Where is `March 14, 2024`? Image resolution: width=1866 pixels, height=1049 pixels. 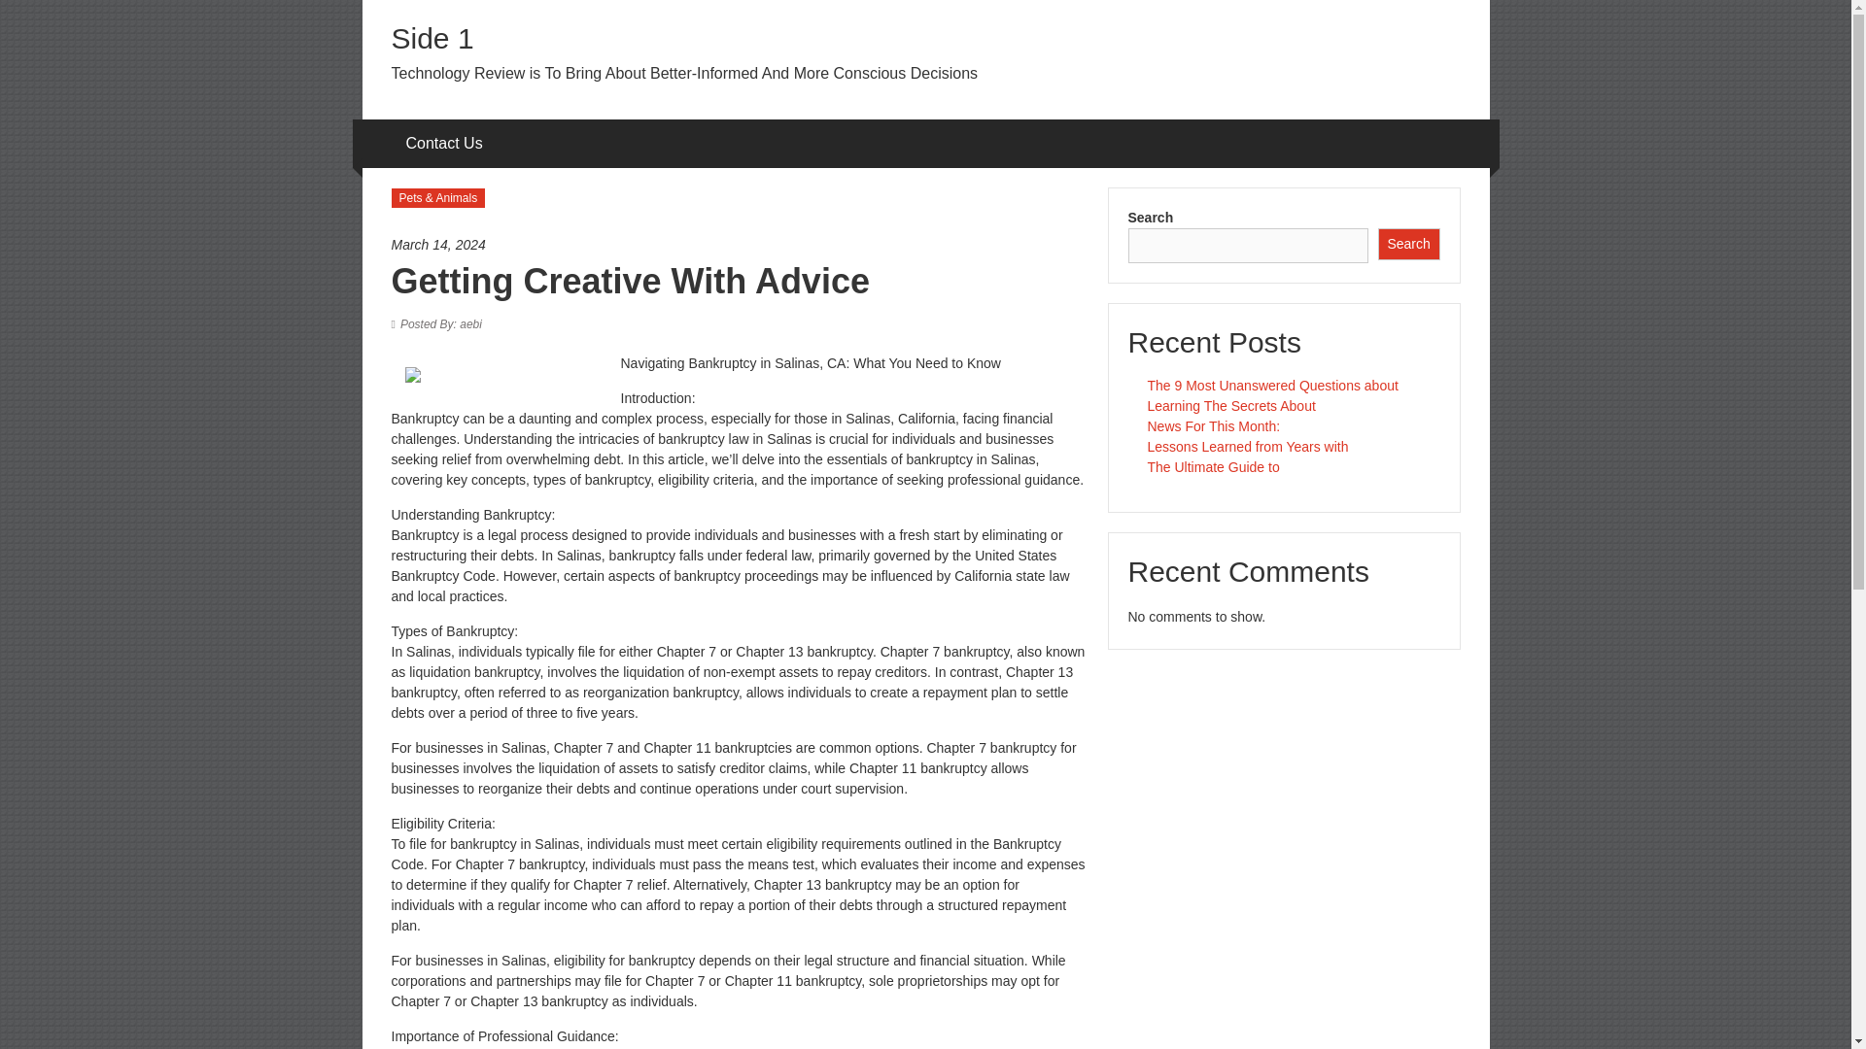
March 14, 2024 is located at coordinates (738, 245).